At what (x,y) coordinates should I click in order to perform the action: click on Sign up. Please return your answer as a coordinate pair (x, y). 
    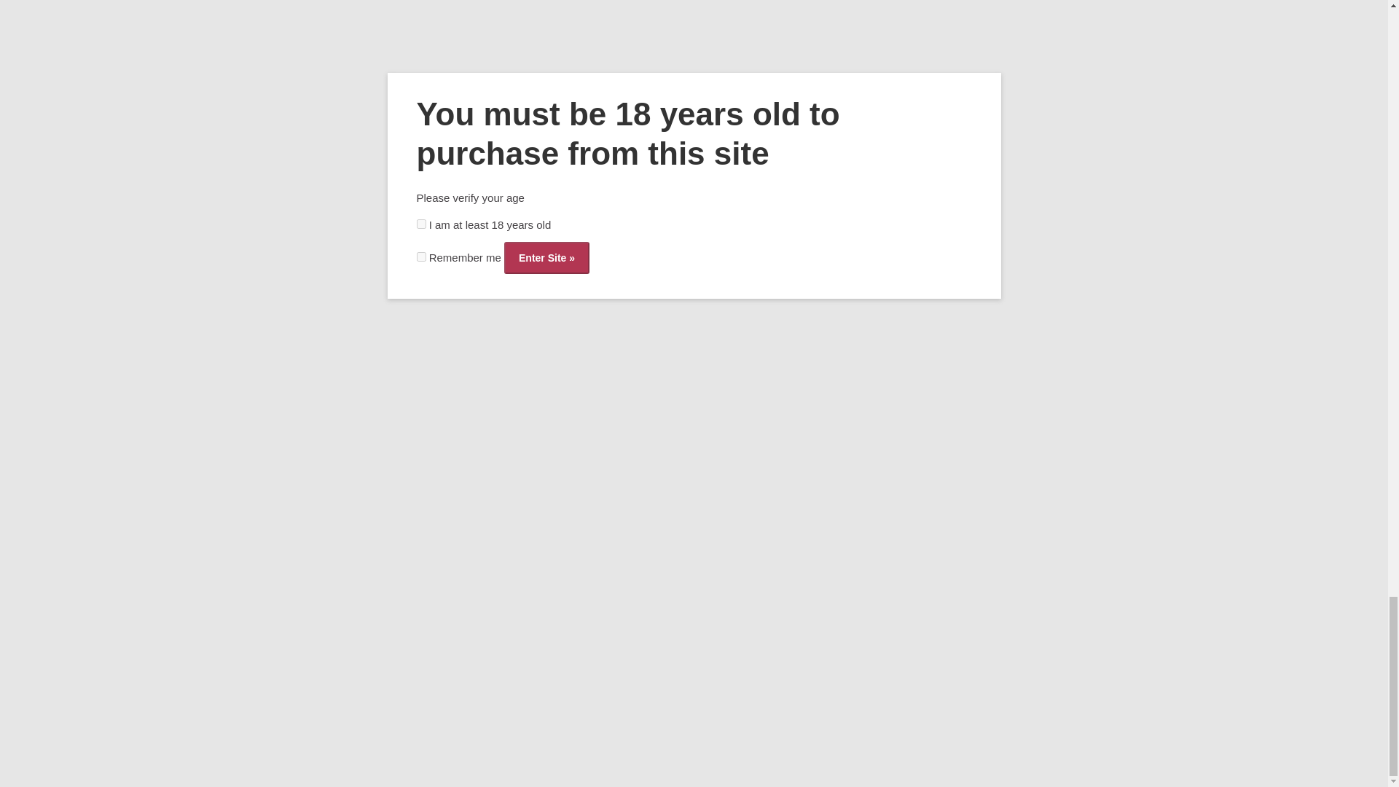
    Looking at the image, I should click on (288, 498).